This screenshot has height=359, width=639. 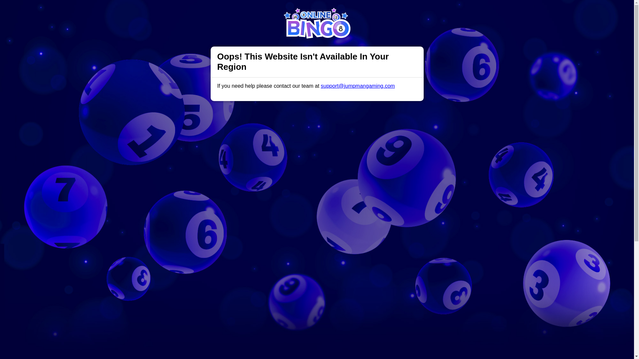 What do you see at coordinates (231, 11) in the screenshot?
I see `Promotions` at bounding box center [231, 11].